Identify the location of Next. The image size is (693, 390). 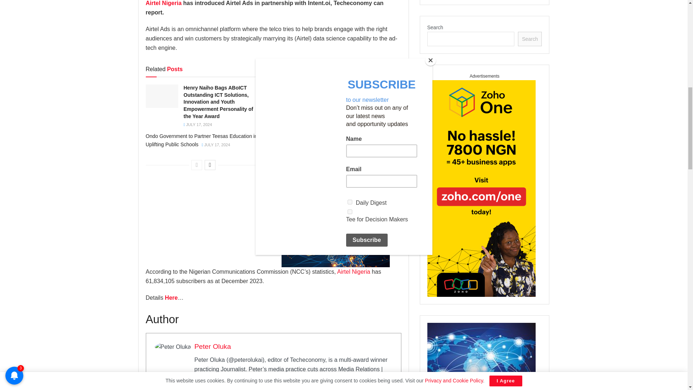
(210, 165).